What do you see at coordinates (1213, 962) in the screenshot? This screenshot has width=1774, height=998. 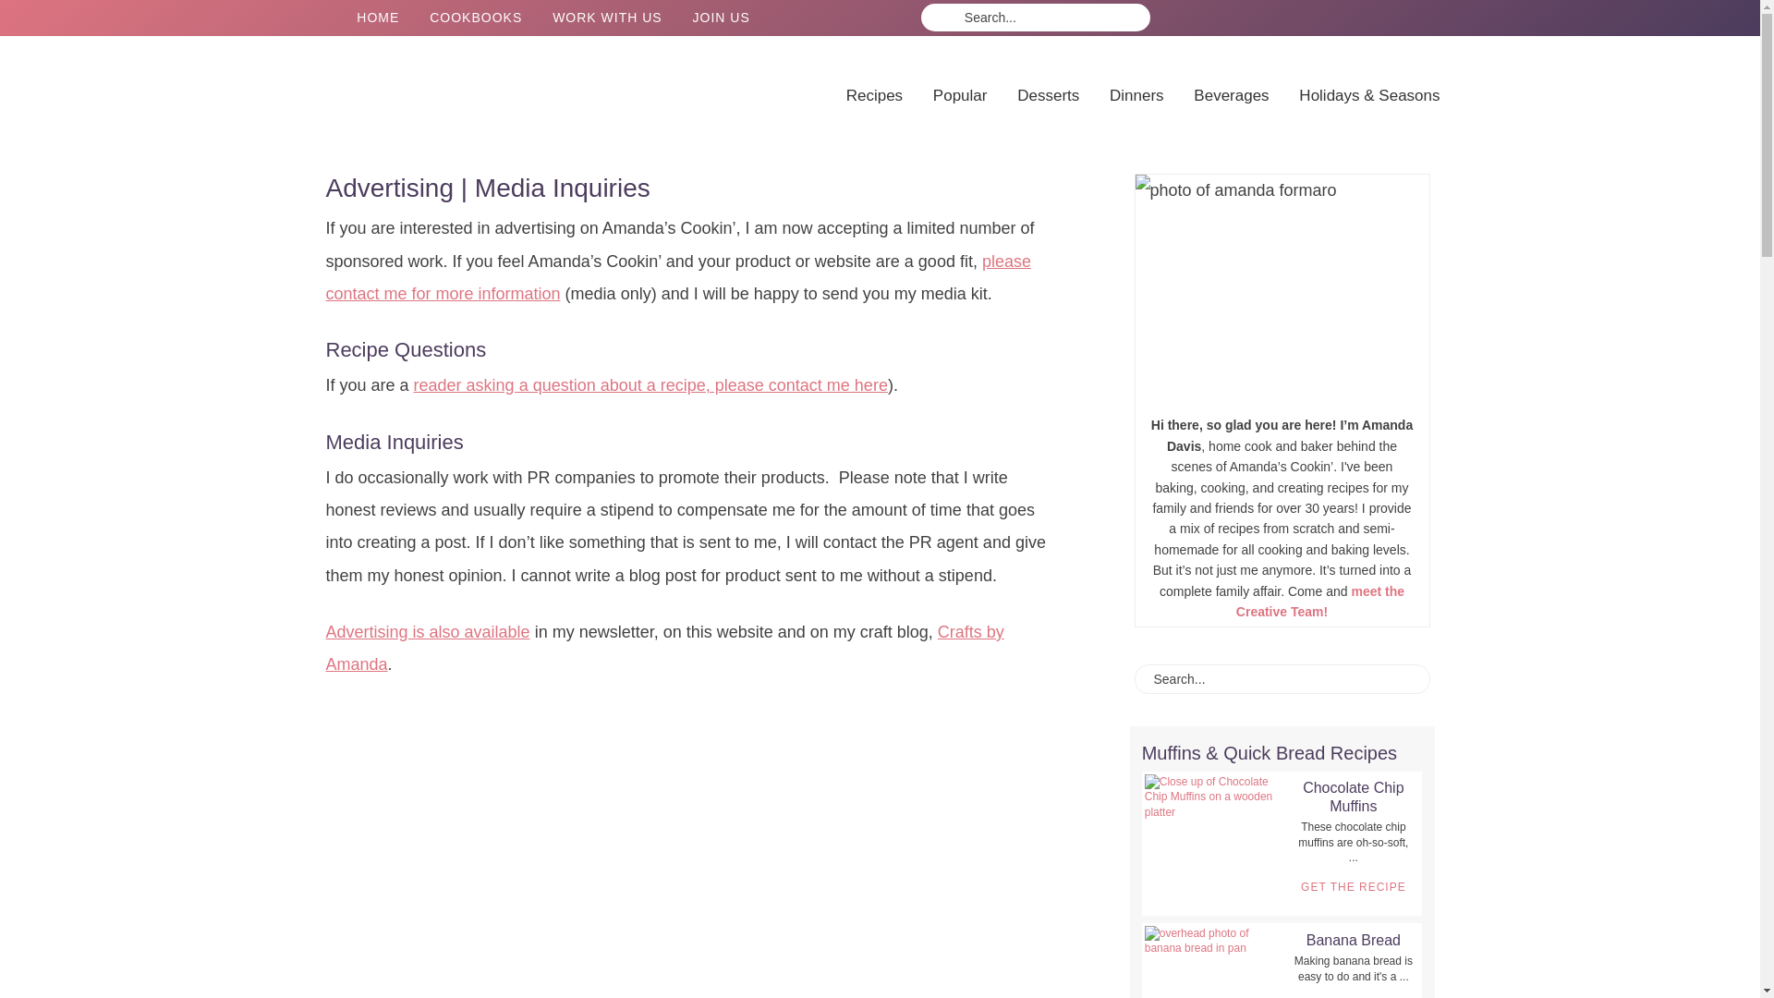 I see `Banana Bread` at bounding box center [1213, 962].